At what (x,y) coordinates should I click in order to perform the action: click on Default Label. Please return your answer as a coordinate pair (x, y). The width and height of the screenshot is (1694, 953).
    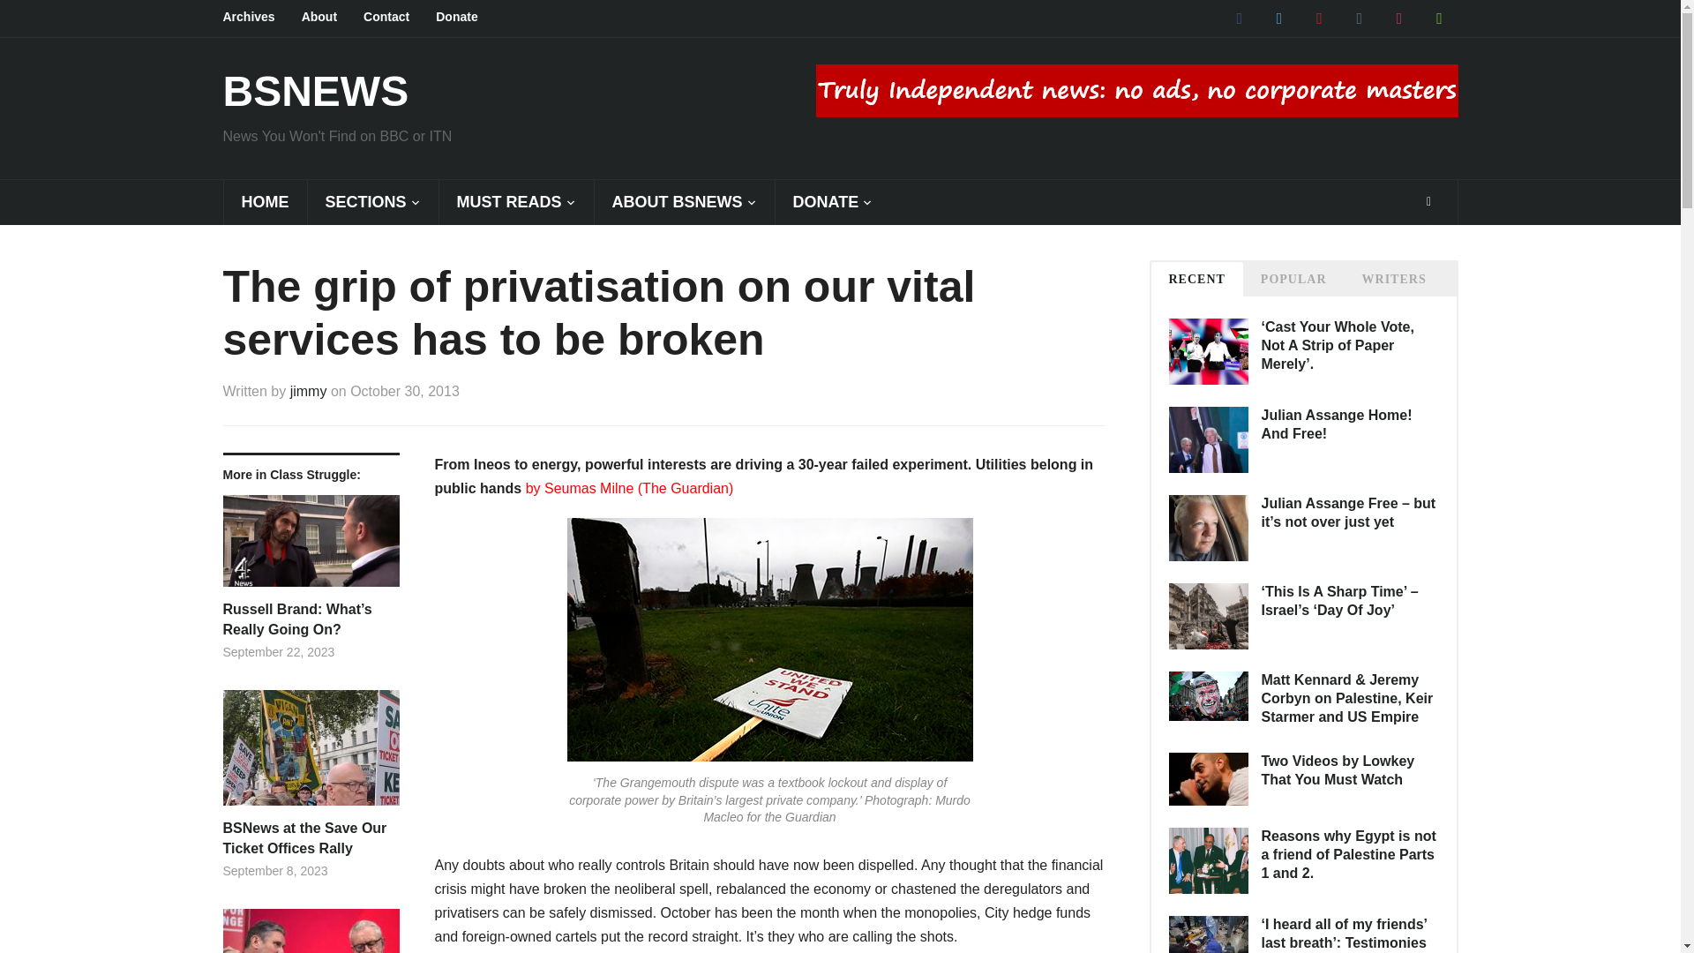
    Looking at the image, I should click on (1399, 18).